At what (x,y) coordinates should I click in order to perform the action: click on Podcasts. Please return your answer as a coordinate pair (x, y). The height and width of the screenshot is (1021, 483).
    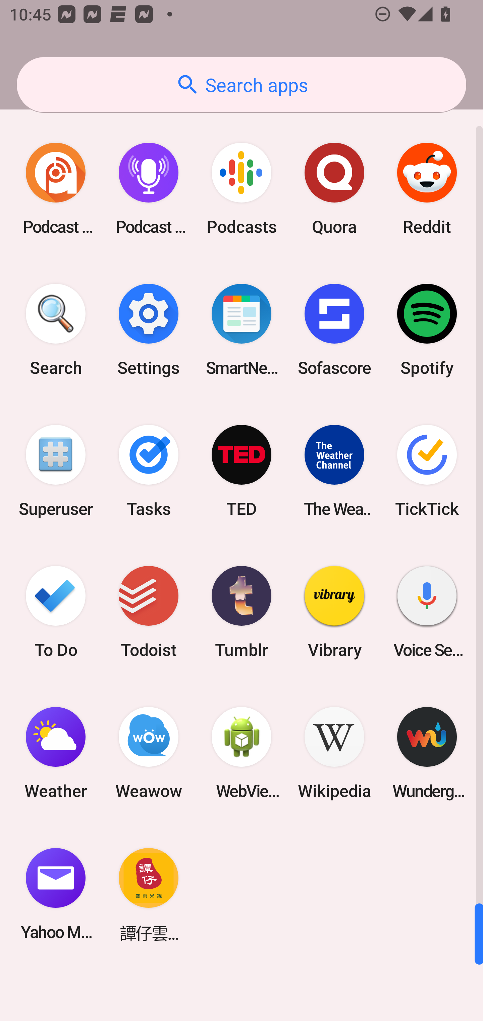
    Looking at the image, I should click on (241, 189).